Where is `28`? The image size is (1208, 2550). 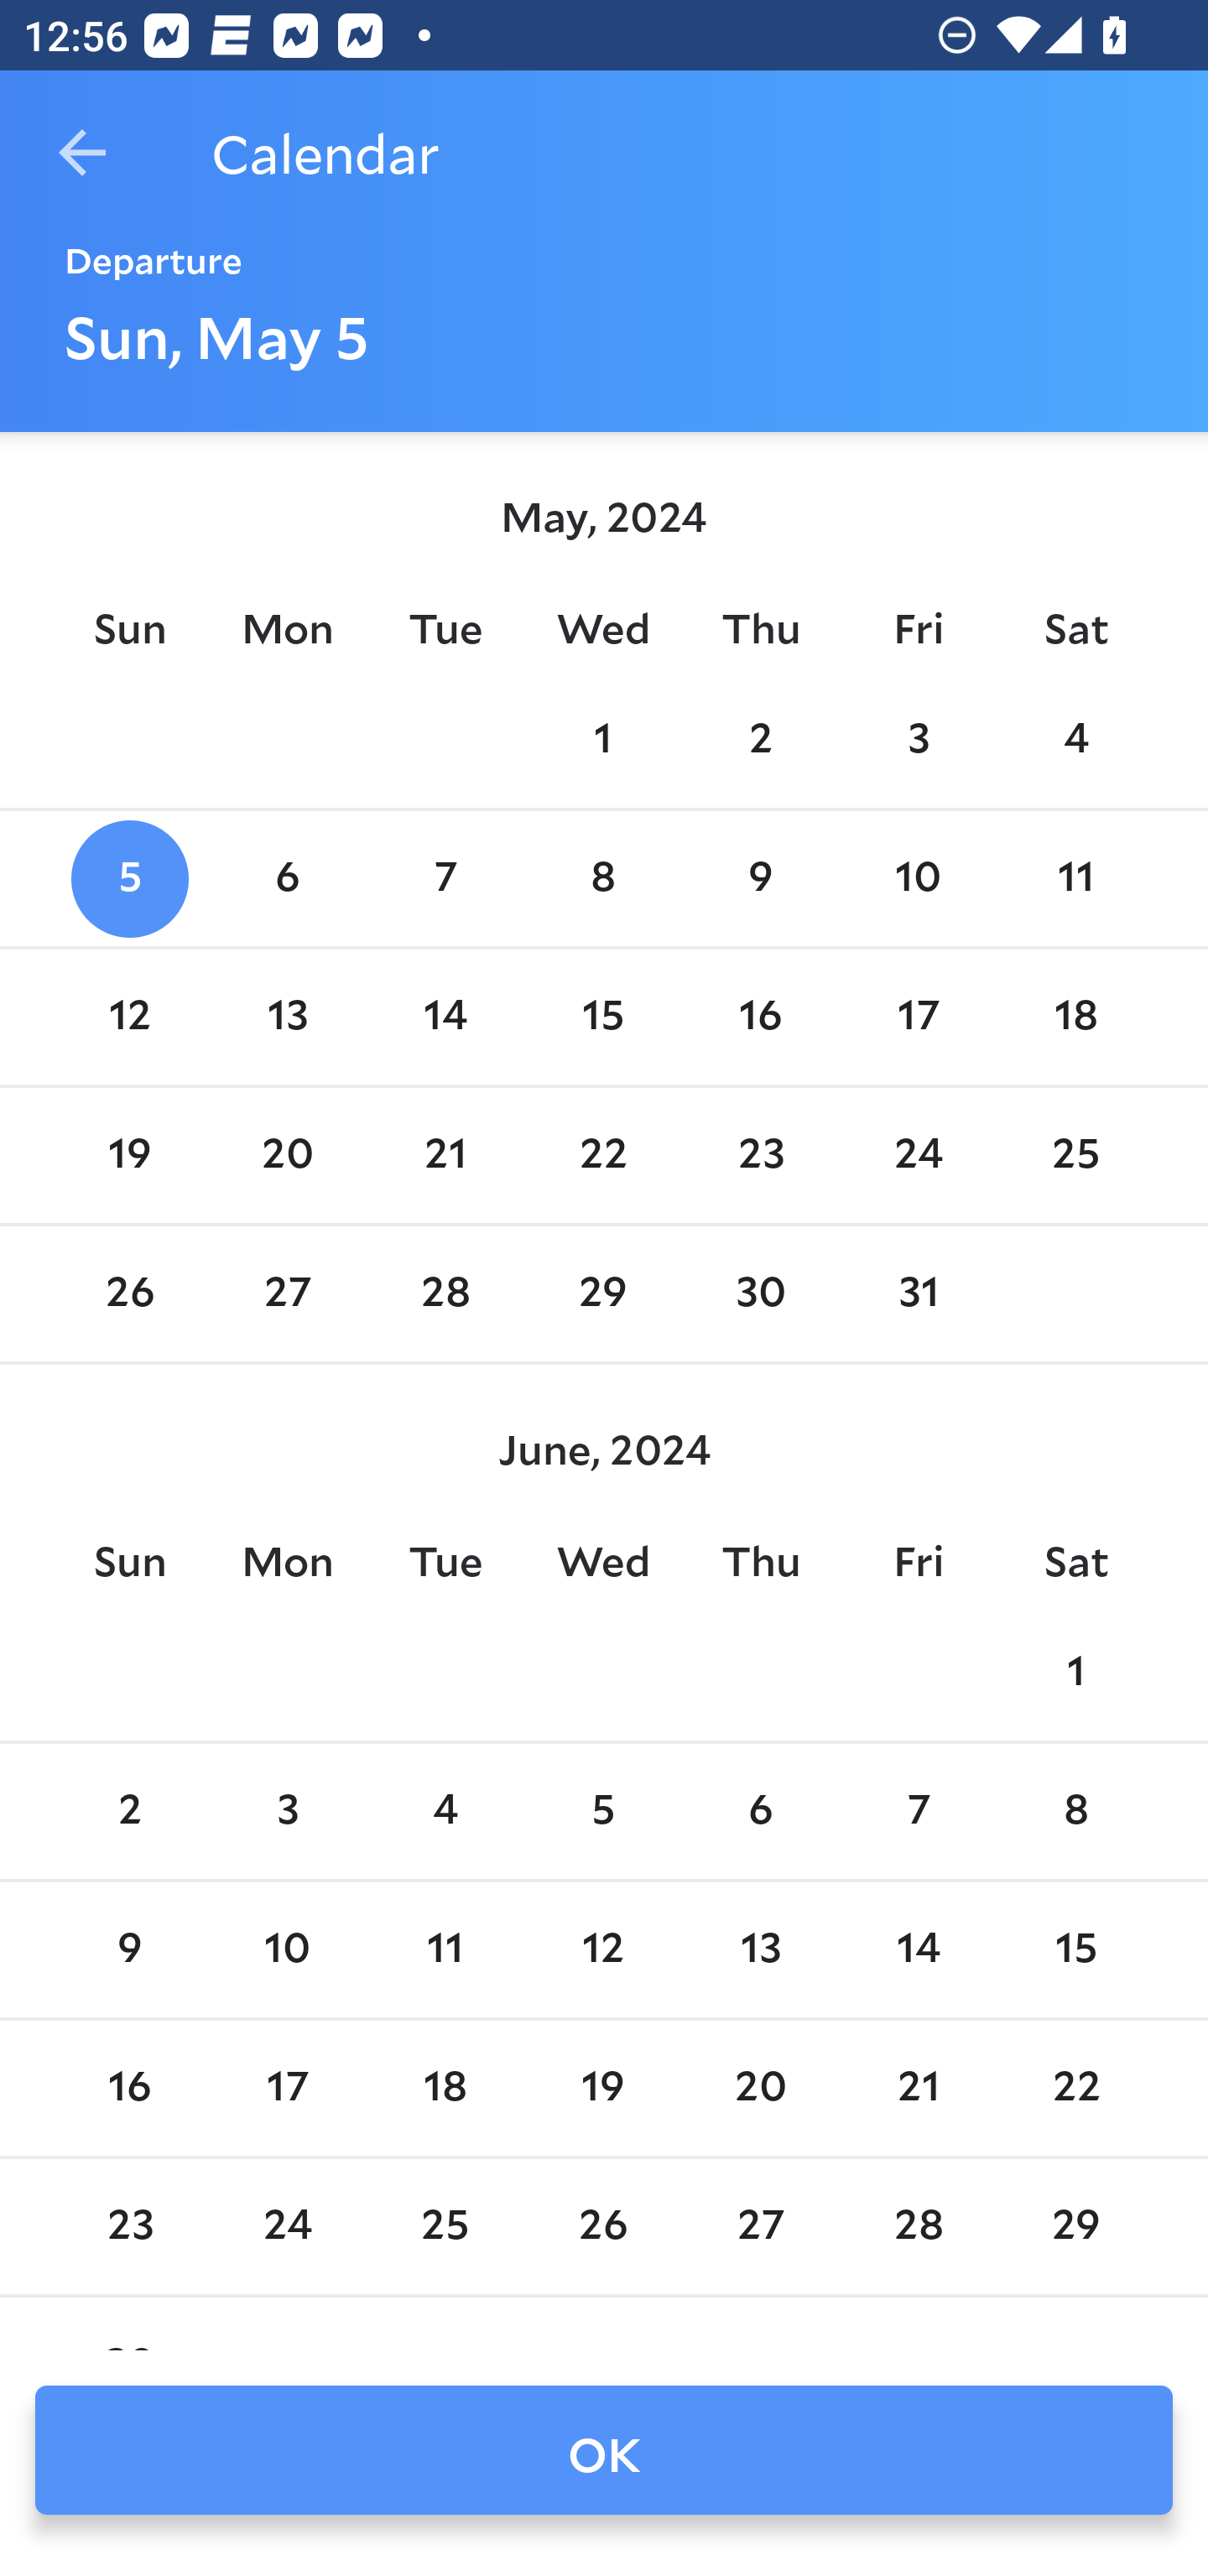
28 is located at coordinates (918, 2226).